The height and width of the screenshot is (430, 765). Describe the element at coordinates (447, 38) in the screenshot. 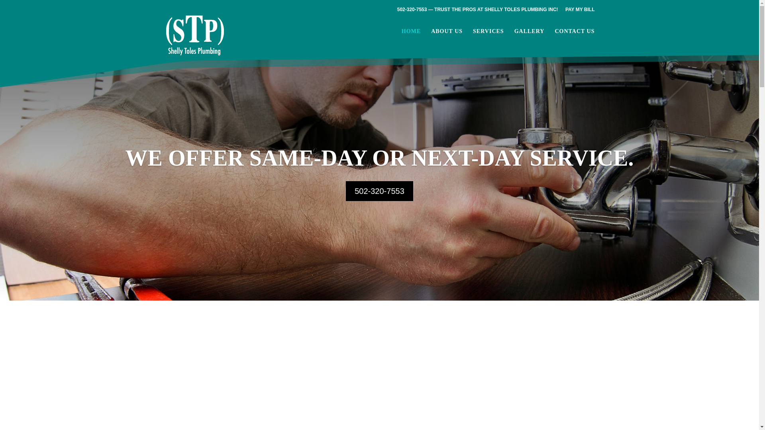

I see `ABOUT US` at that location.